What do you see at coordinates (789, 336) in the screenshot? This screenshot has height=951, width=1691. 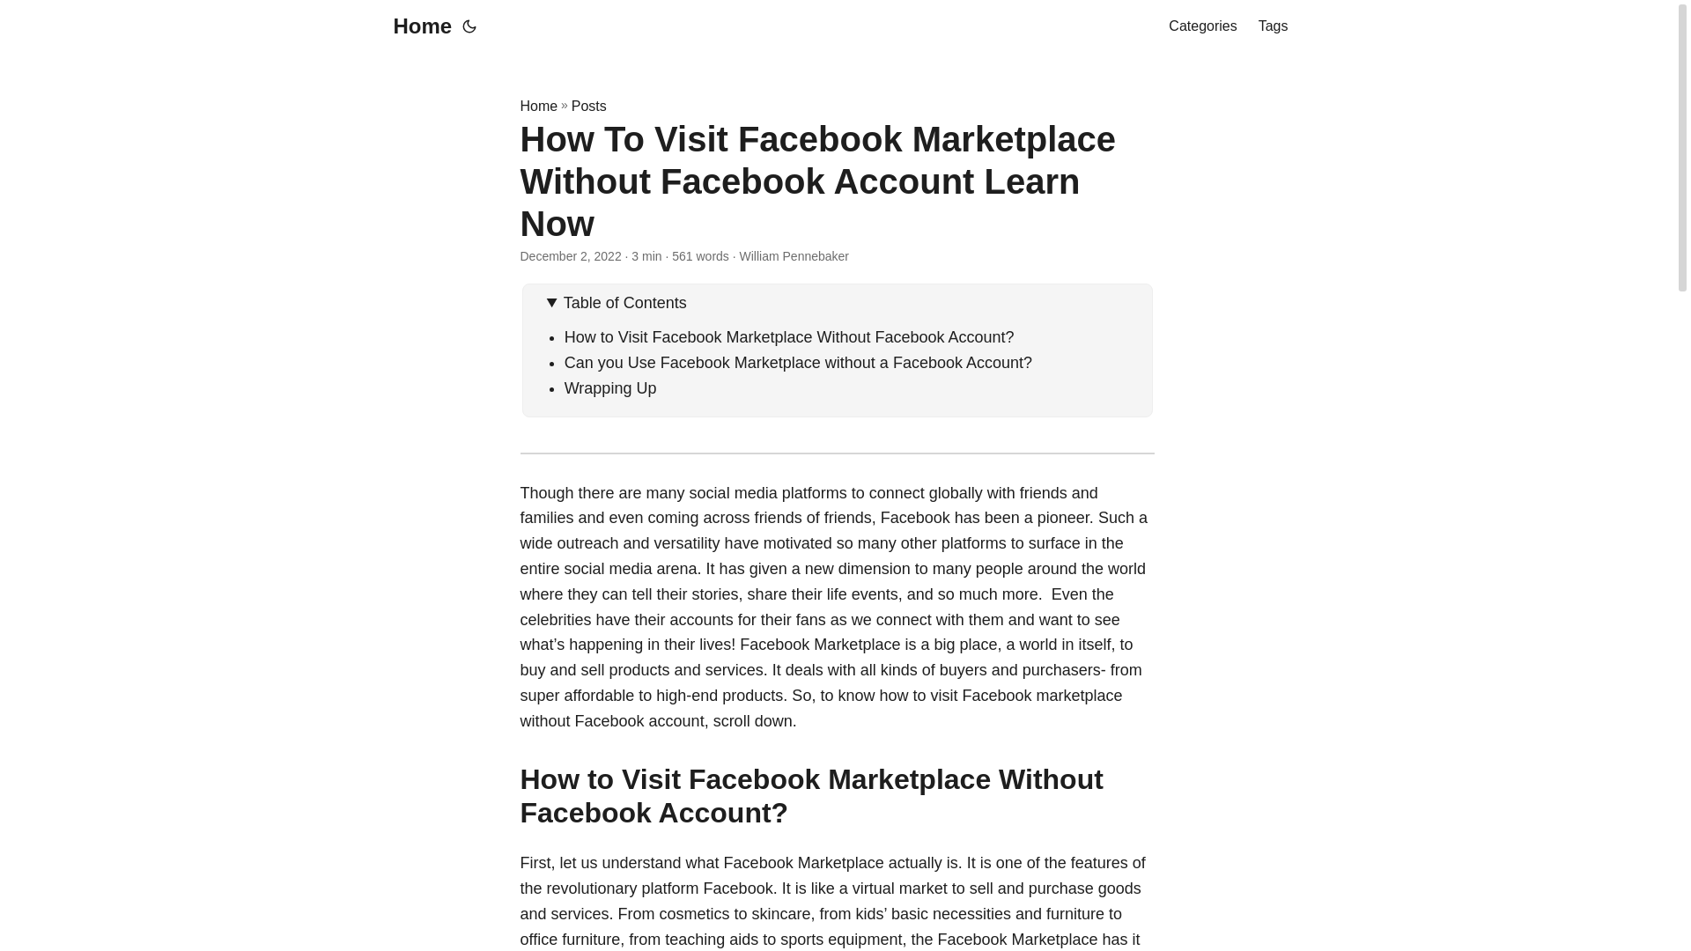 I see `How to Visit Facebook Marketplace Without Facebook Account?` at bounding box center [789, 336].